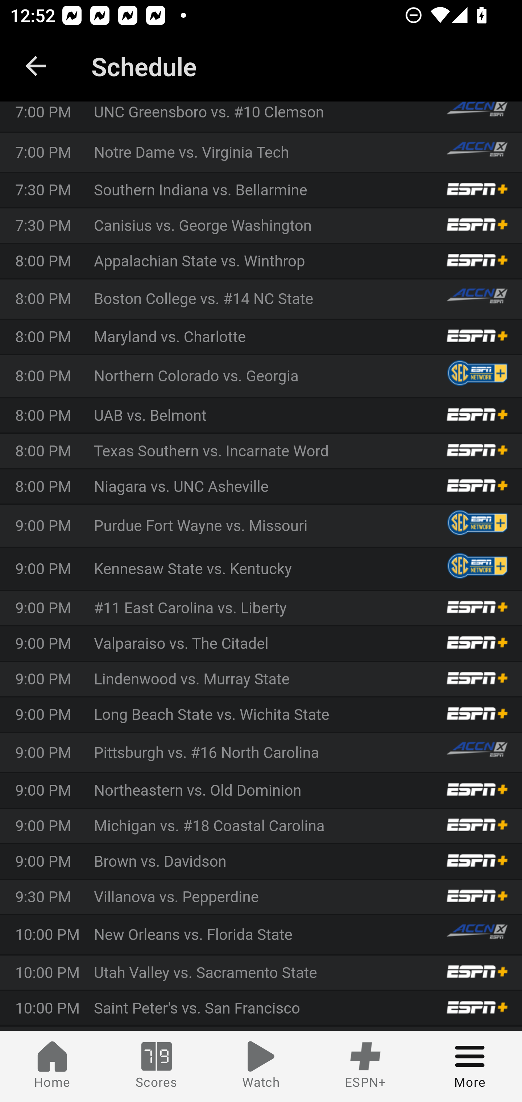 This screenshot has height=1102, width=522. What do you see at coordinates (261, 1066) in the screenshot?
I see `Watch` at bounding box center [261, 1066].